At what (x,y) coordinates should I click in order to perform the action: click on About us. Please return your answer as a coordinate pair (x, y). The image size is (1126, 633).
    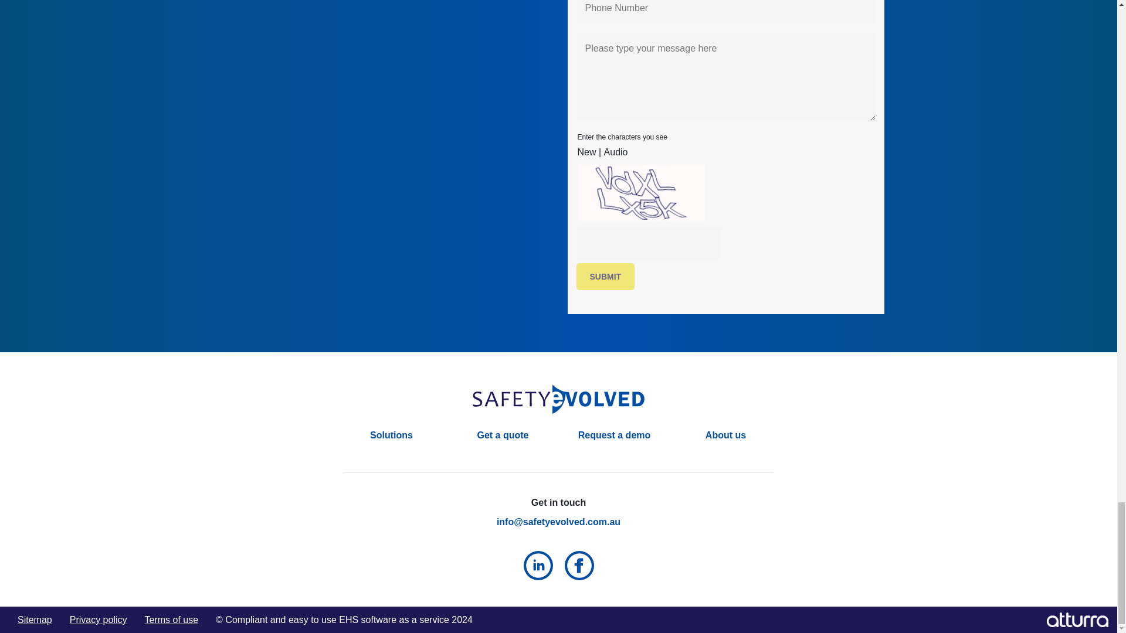
    Looking at the image, I should click on (725, 435).